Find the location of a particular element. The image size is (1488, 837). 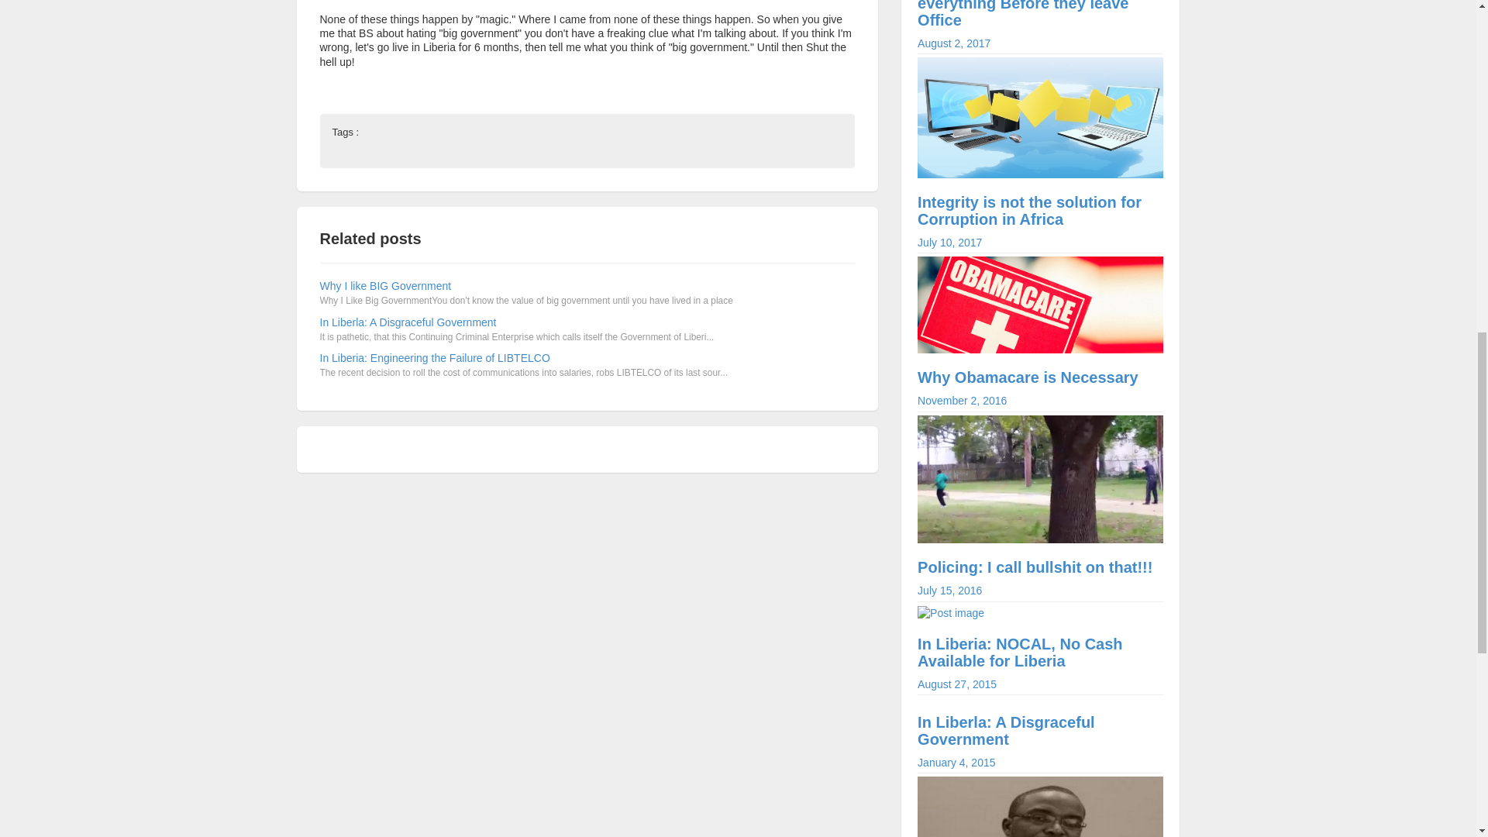

In Liberla: A Disgraceful Government is located at coordinates (1040, 352).